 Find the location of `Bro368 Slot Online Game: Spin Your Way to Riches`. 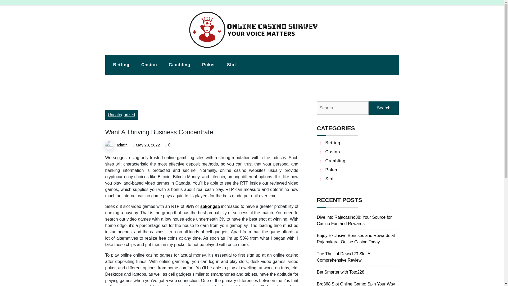

Bro368 Slot Online Game: Spin Your Way to Riches is located at coordinates (356, 284).